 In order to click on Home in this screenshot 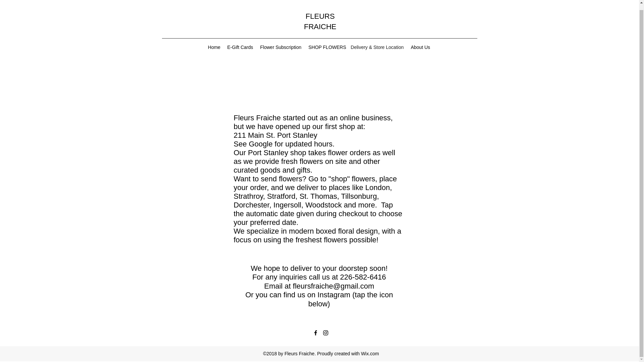, I will do `click(214, 47)`.